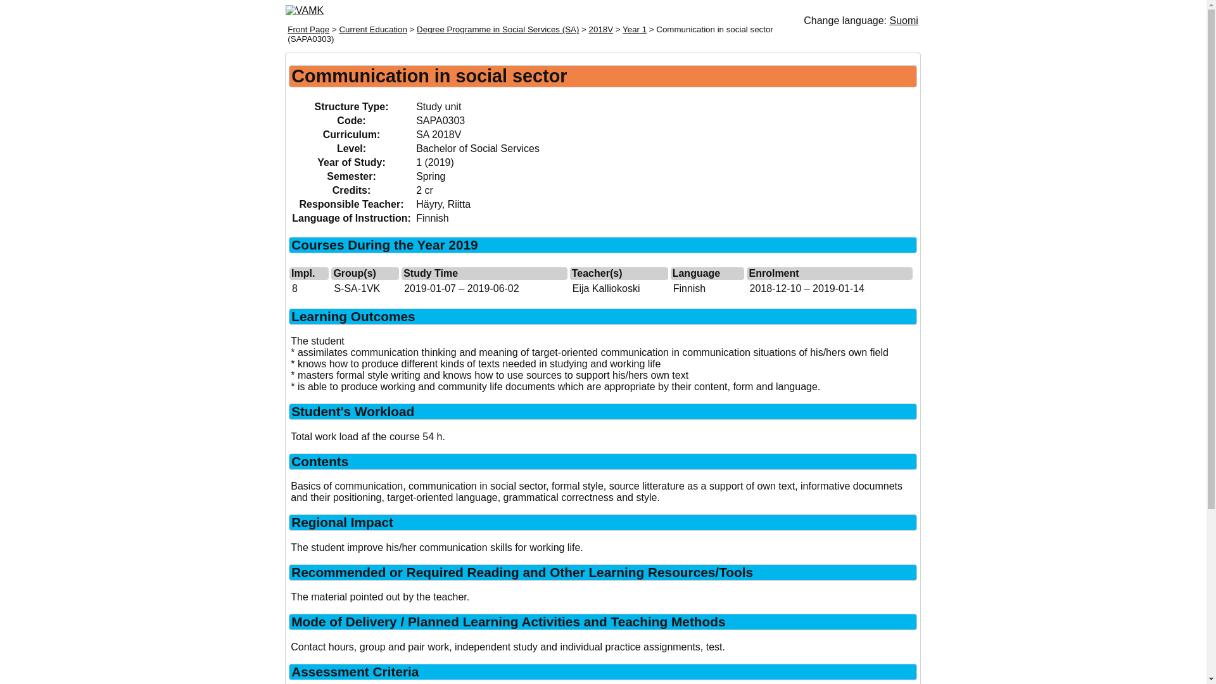 This screenshot has width=1216, height=684. What do you see at coordinates (308, 29) in the screenshot?
I see `Front Page` at bounding box center [308, 29].